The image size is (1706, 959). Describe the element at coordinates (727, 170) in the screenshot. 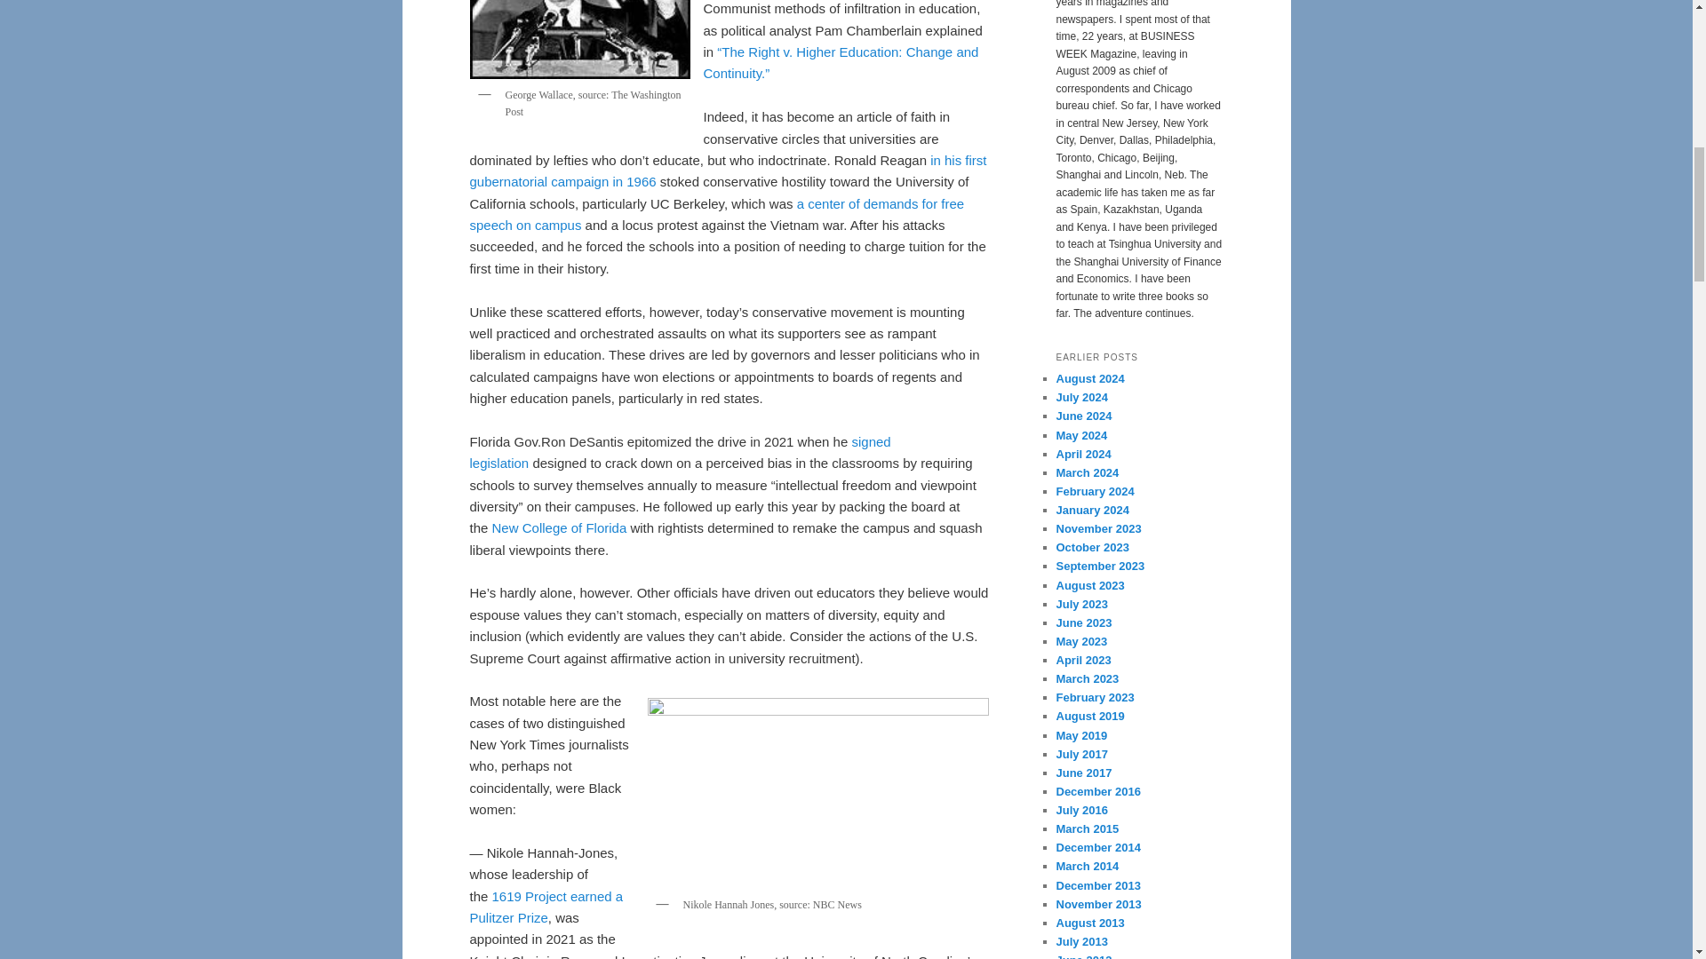

I see `in his first gubernatorial campaign in 1966` at that location.